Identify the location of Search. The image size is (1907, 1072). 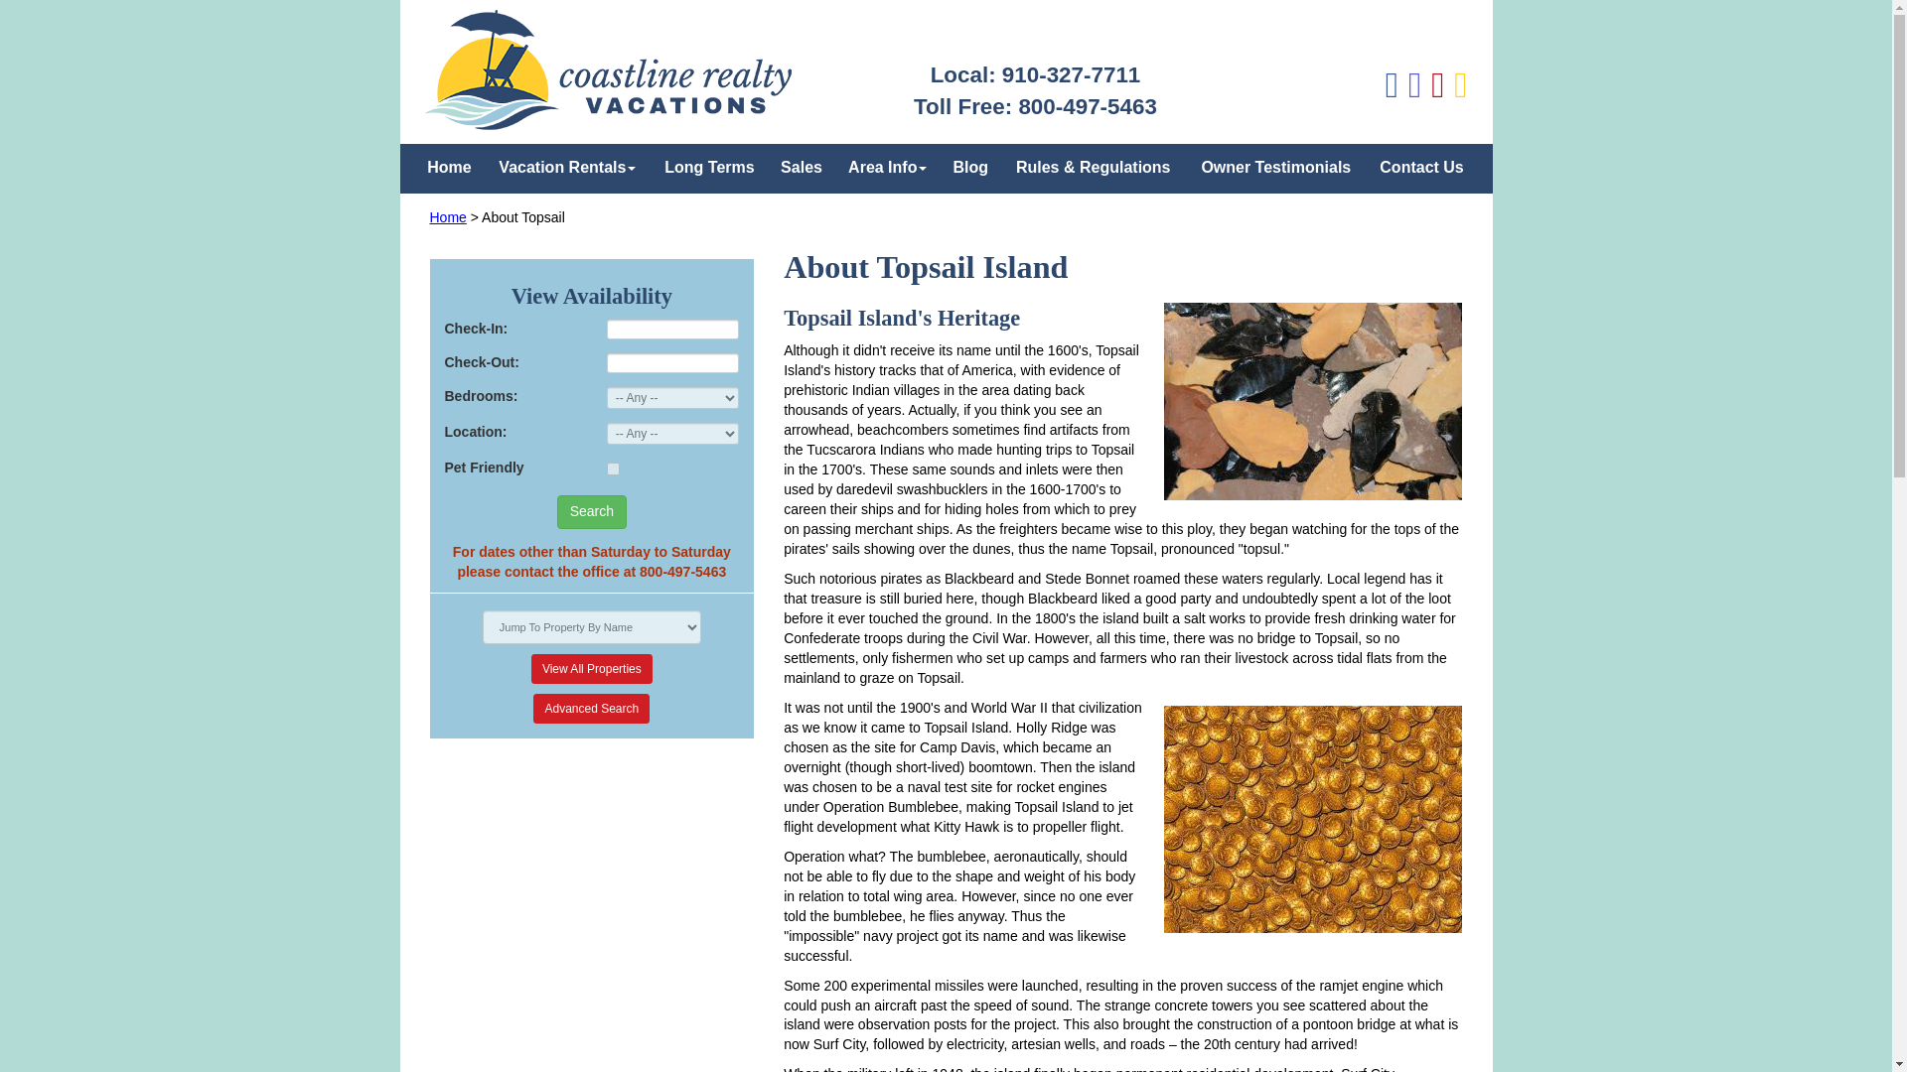
(592, 512).